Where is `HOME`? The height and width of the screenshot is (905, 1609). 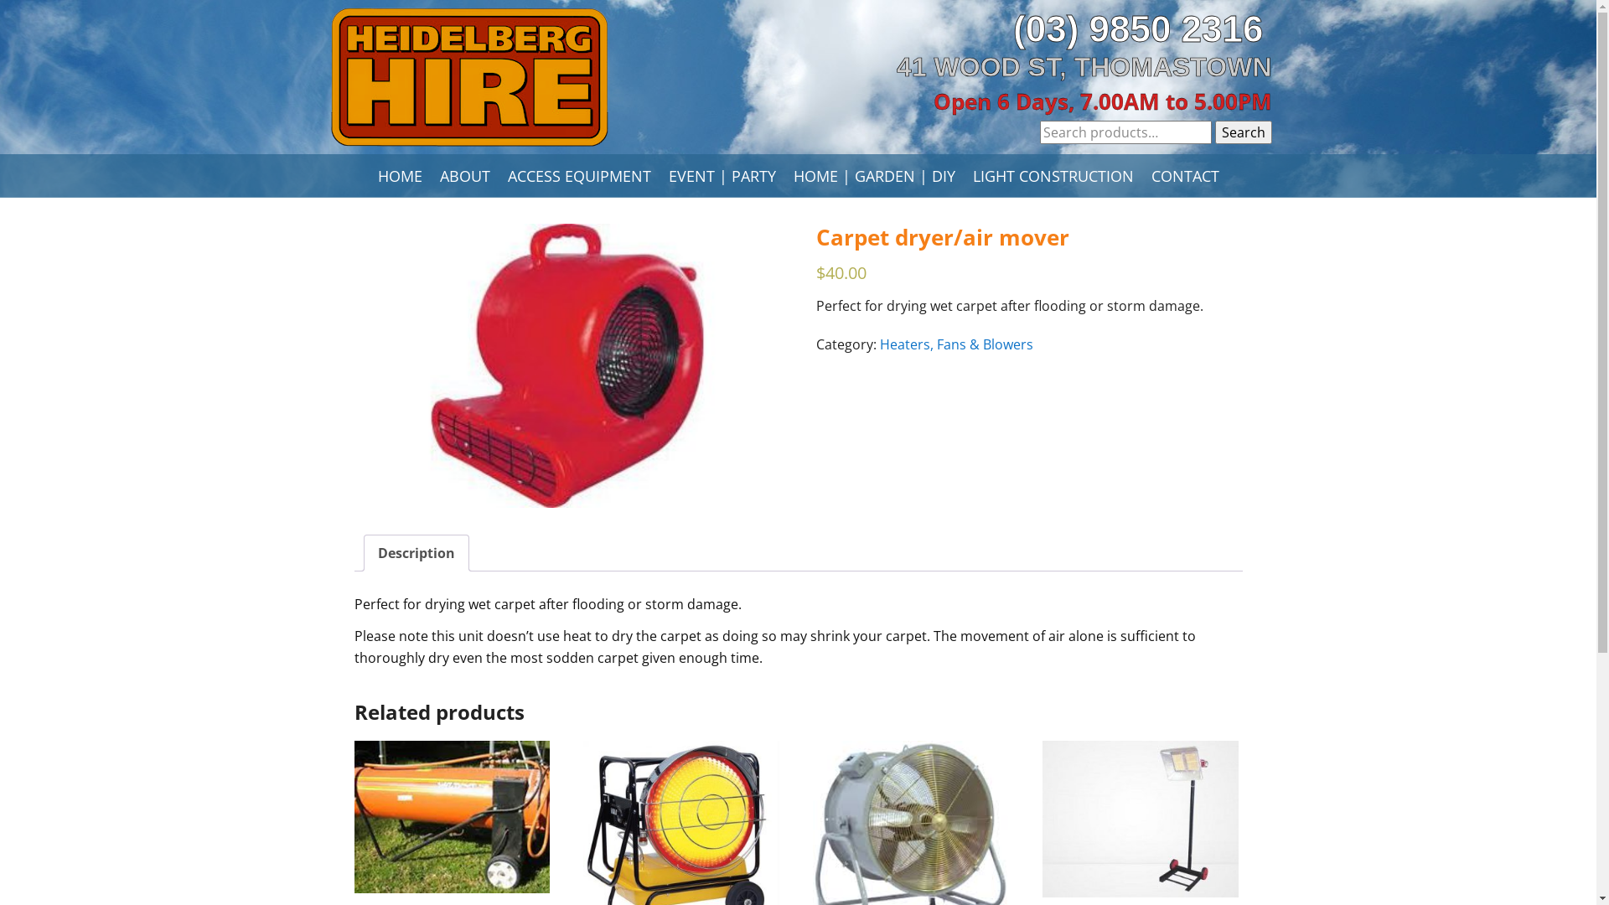
HOME is located at coordinates (399, 176).